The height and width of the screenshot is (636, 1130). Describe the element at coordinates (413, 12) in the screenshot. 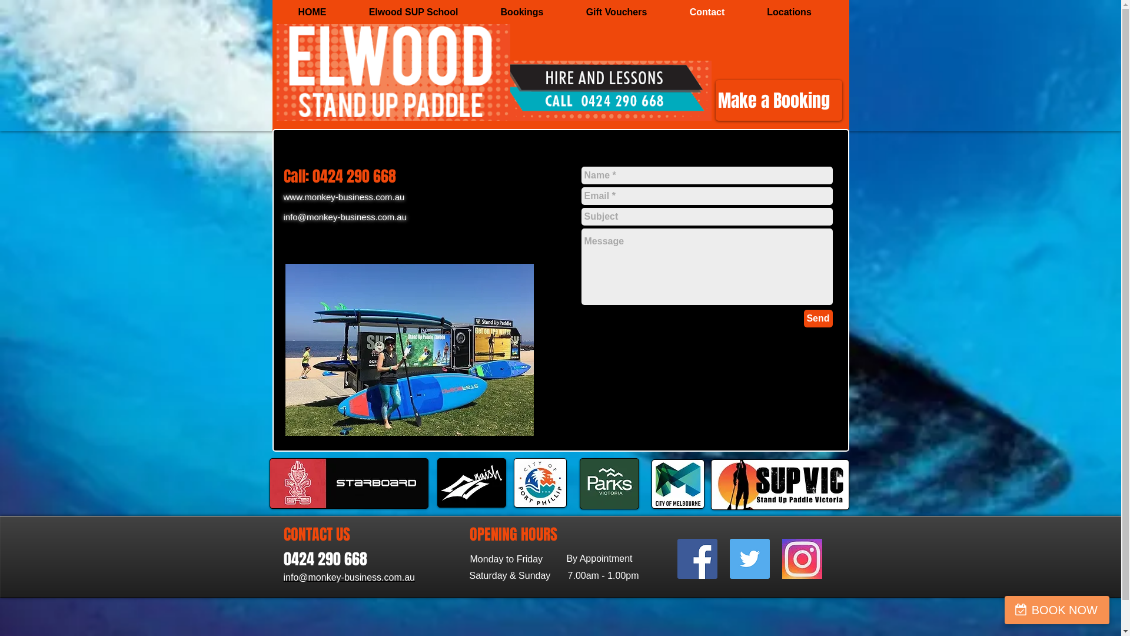

I see `Elwood SUP School` at that location.